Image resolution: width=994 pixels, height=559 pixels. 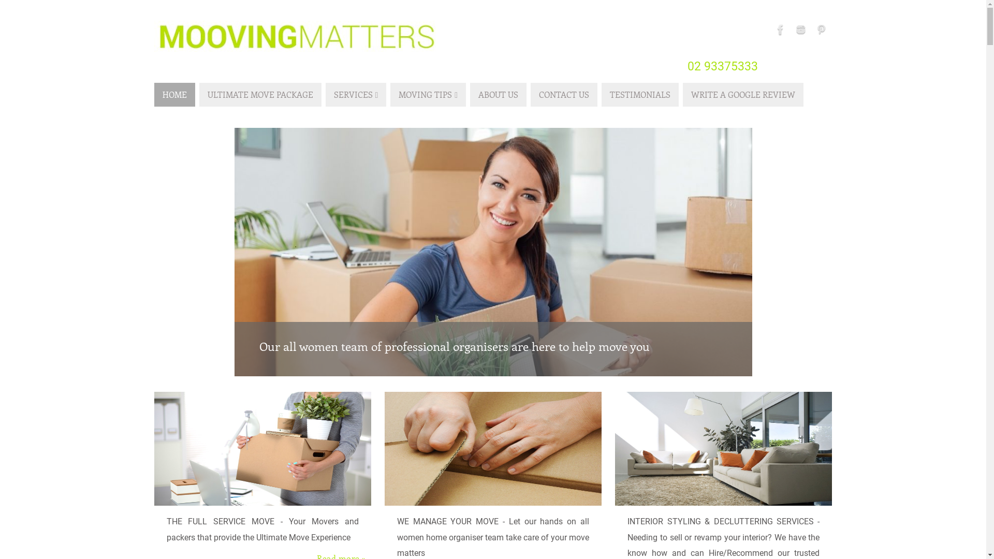 What do you see at coordinates (175, 95) in the screenshot?
I see `HOME` at bounding box center [175, 95].